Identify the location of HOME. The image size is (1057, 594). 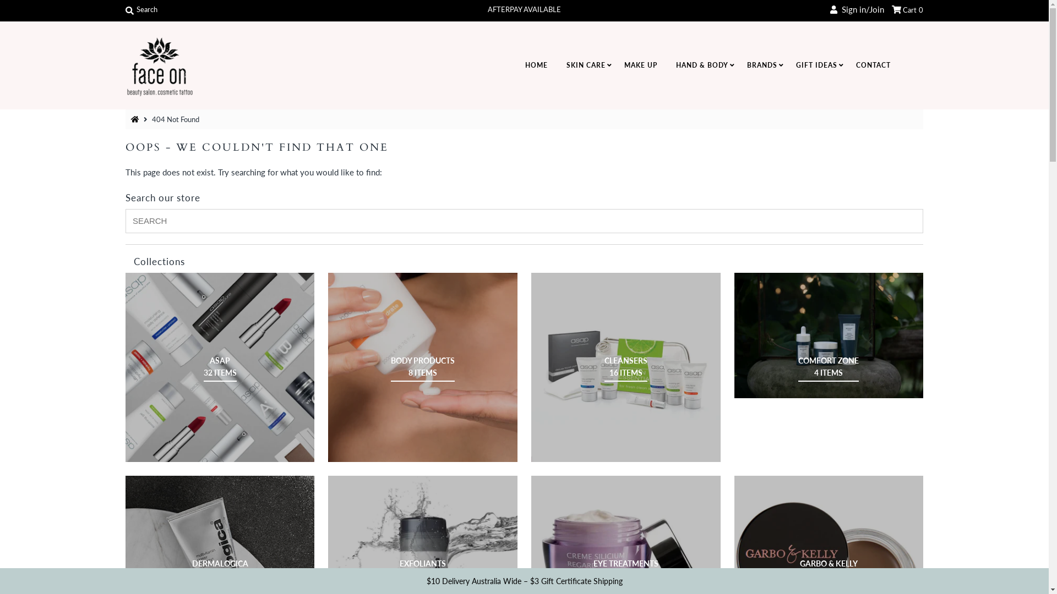
(536, 65).